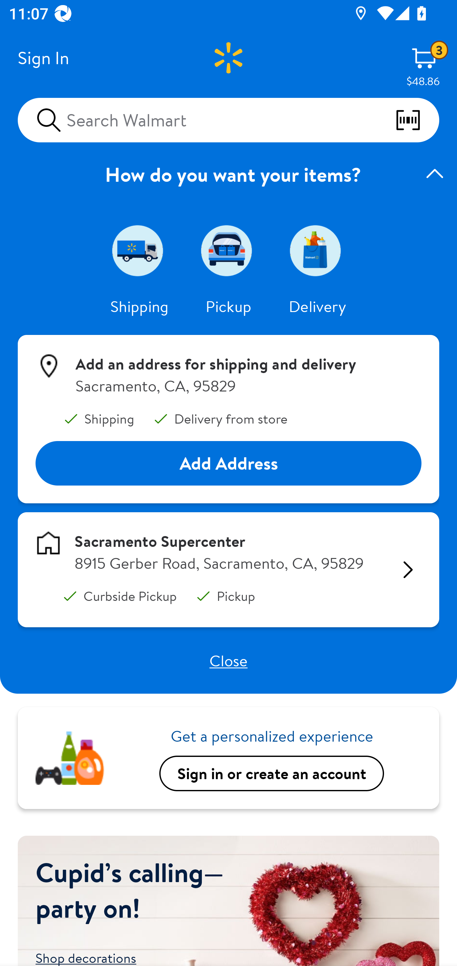  I want to click on Delivery 3 of 3, so click(317, 250).